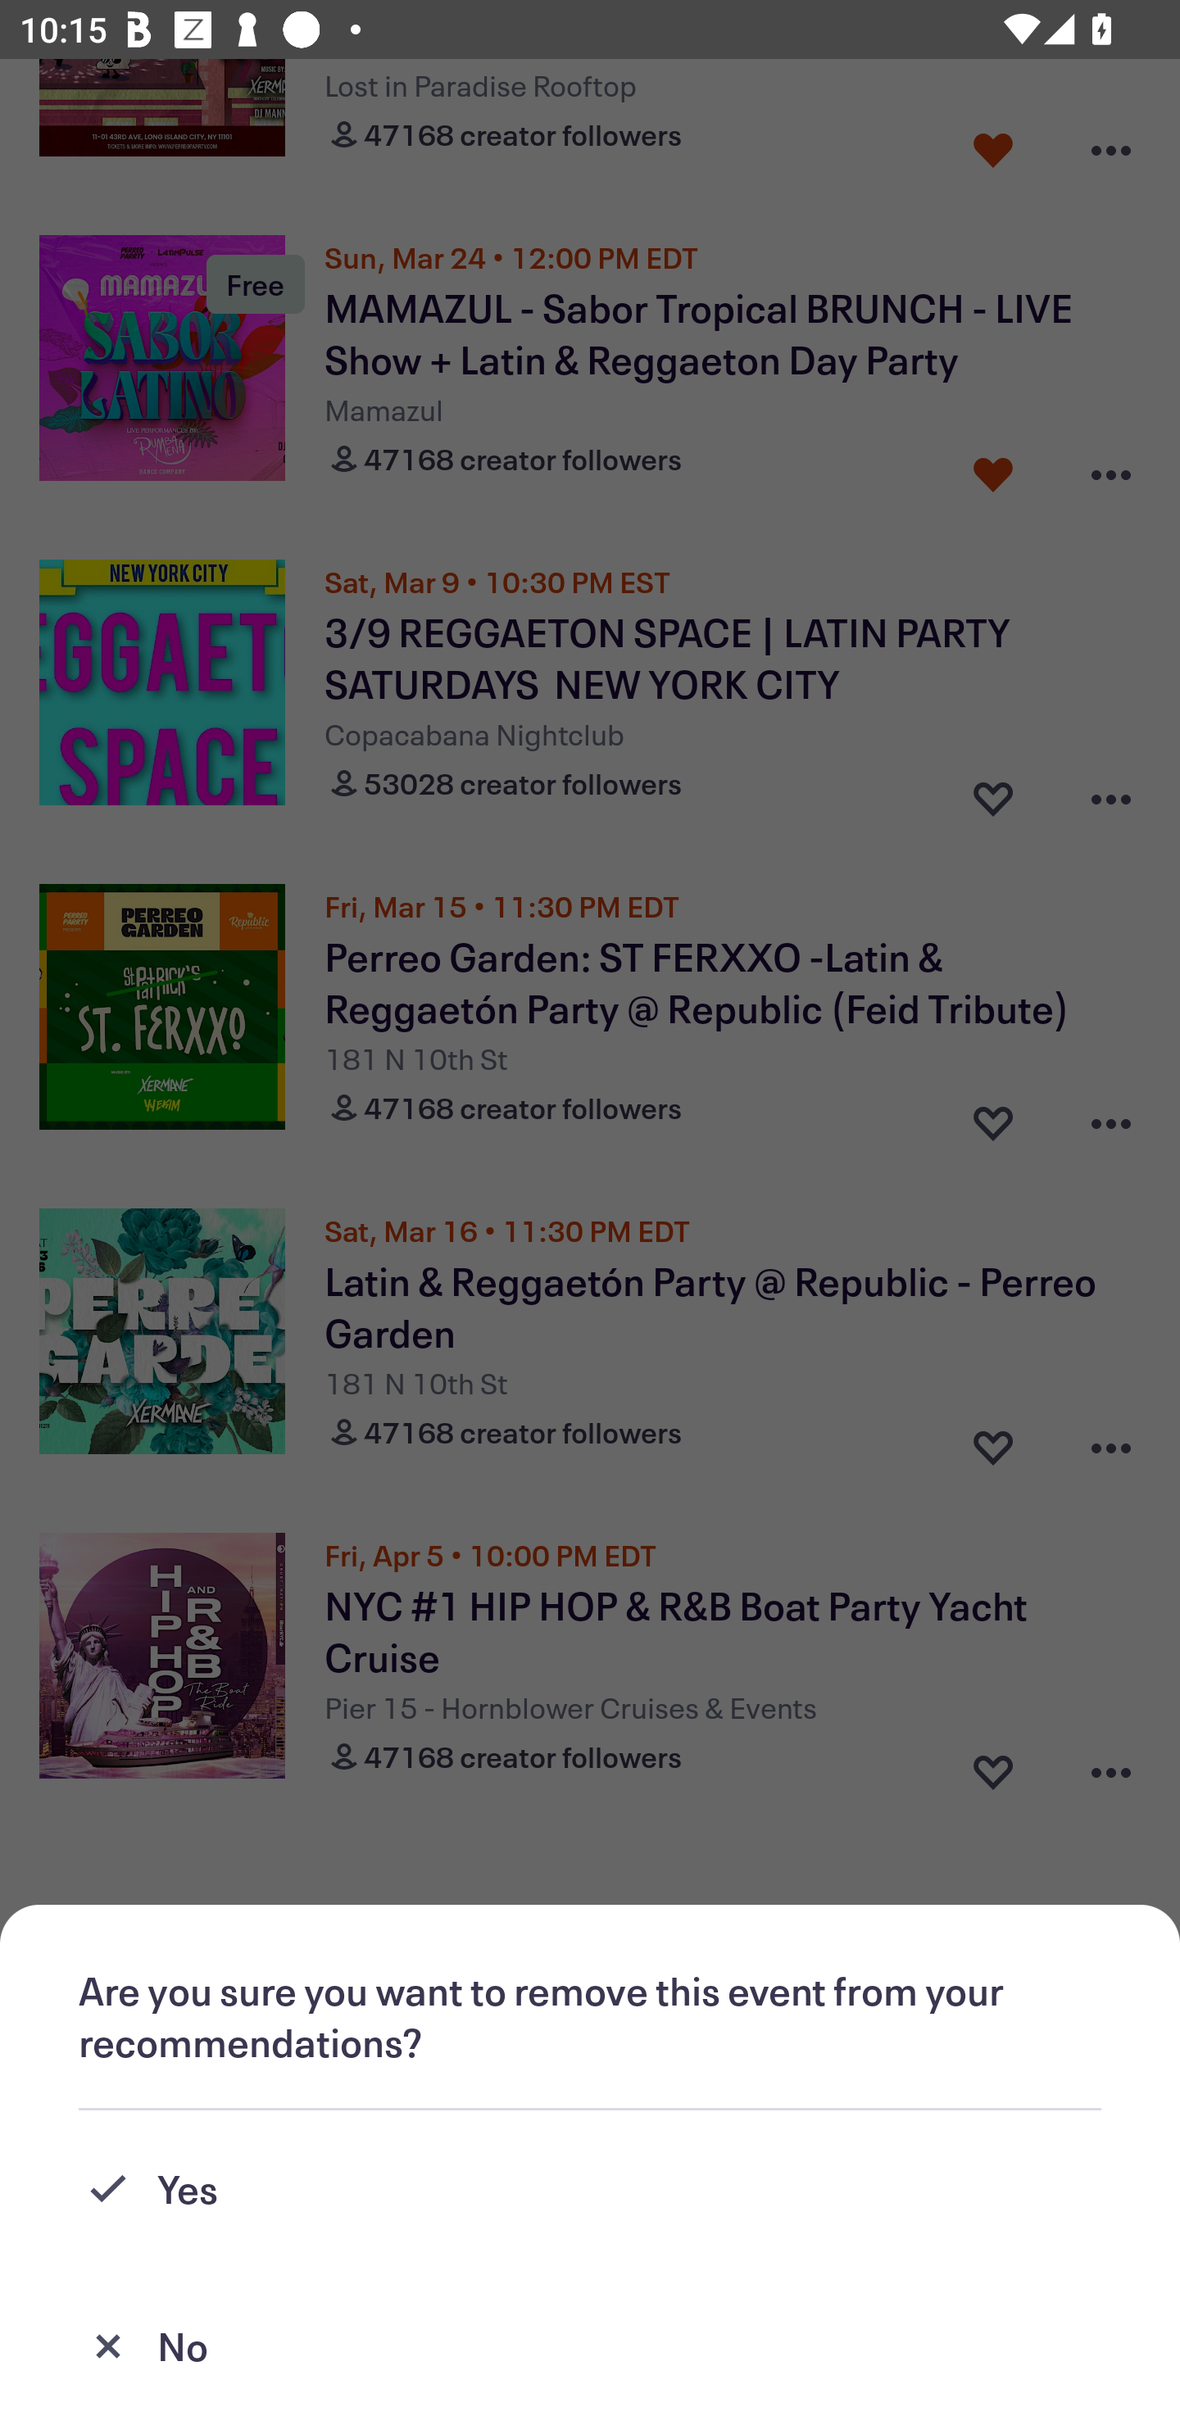 Image resolution: width=1180 pixels, height=2425 pixels. I want to click on No, so click(590, 2346).